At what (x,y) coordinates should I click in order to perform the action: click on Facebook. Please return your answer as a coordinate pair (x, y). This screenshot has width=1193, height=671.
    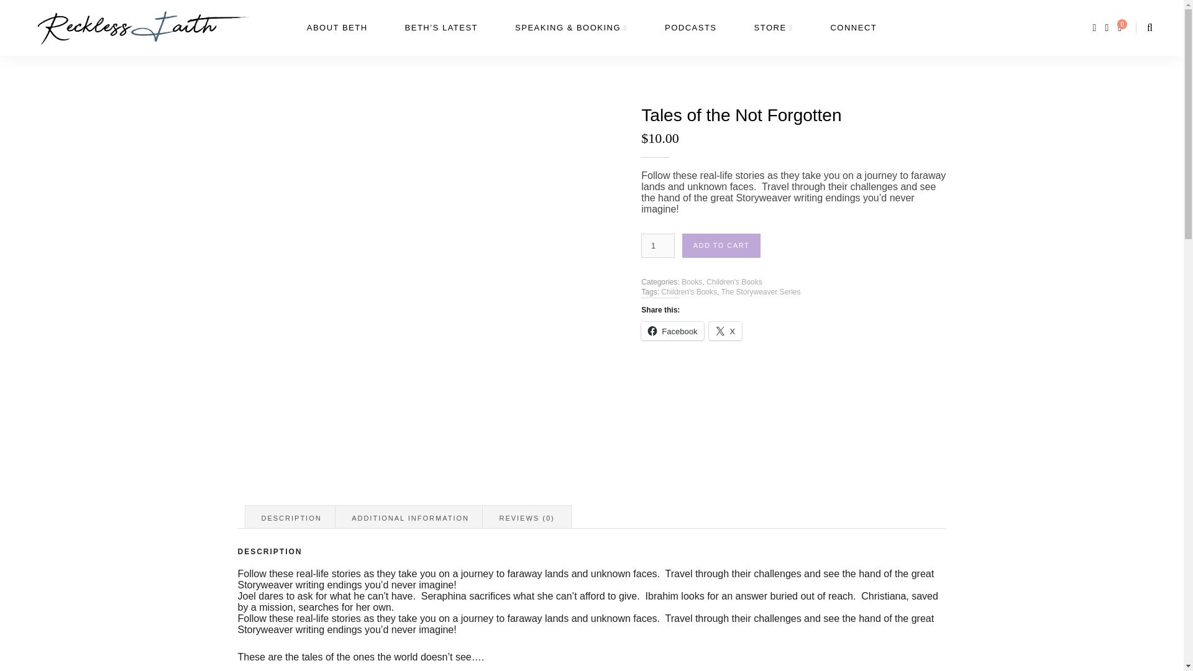
    Looking at the image, I should click on (672, 331).